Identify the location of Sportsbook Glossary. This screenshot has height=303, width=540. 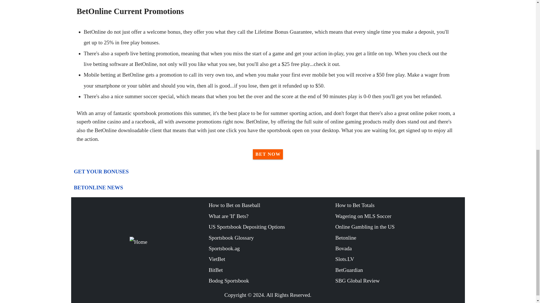
(272, 238).